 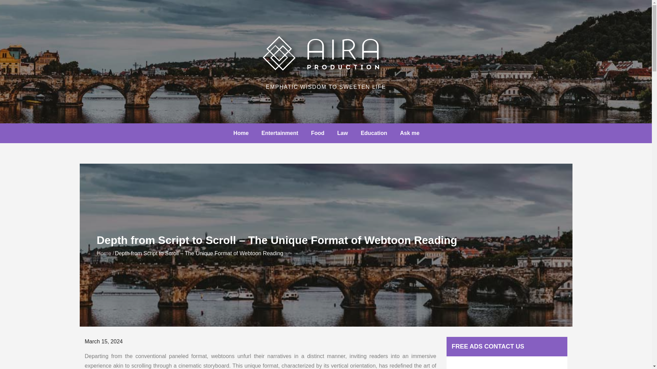 What do you see at coordinates (241, 133) in the screenshot?
I see `Home` at bounding box center [241, 133].